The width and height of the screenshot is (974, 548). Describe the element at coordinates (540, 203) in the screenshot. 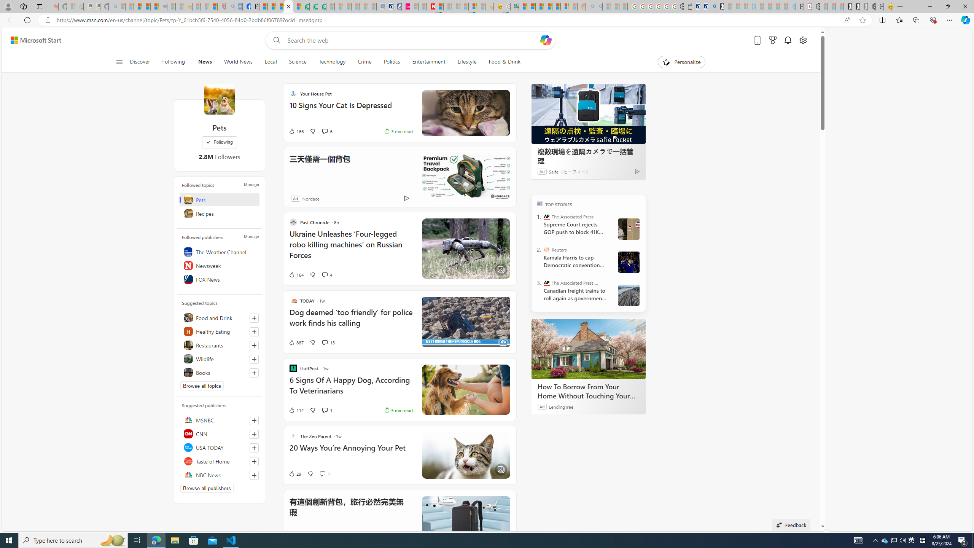

I see `TOP` at that location.